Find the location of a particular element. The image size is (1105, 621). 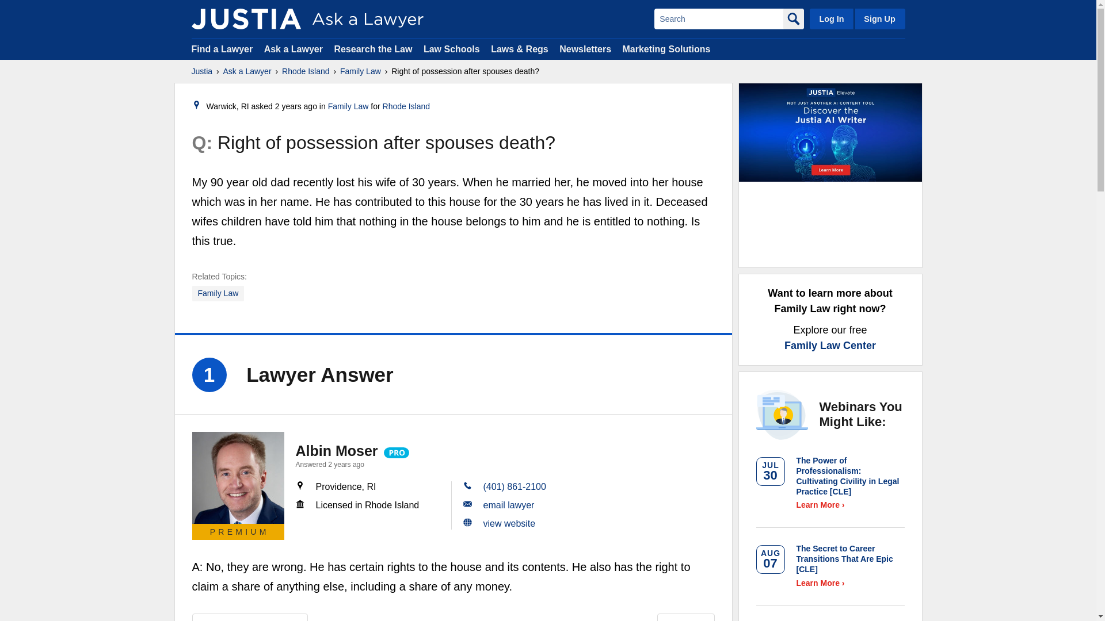

Sign Up is located at coordinates (879, 18).